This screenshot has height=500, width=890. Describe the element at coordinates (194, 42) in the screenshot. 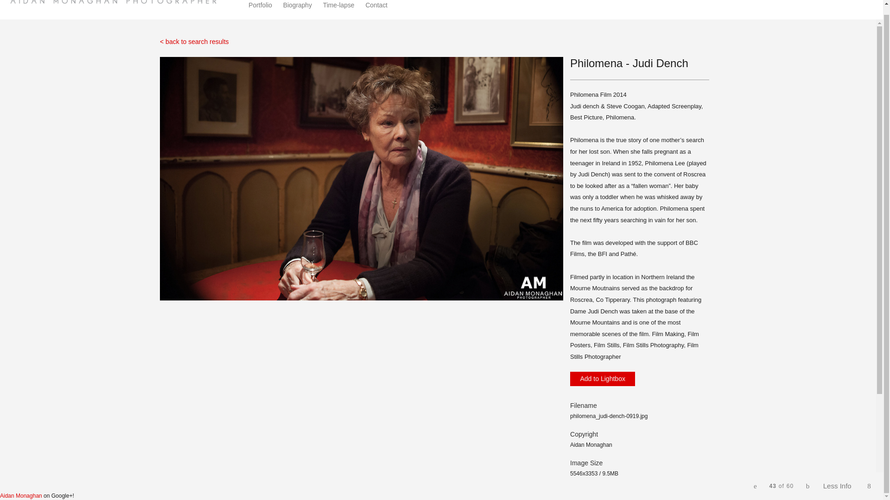

I see `back to search results` at that location.